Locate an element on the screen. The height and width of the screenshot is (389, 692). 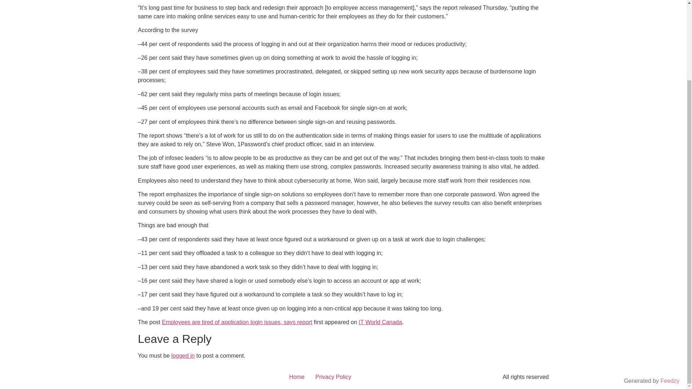
Privacy Policy is located at coordinates (333, 377).